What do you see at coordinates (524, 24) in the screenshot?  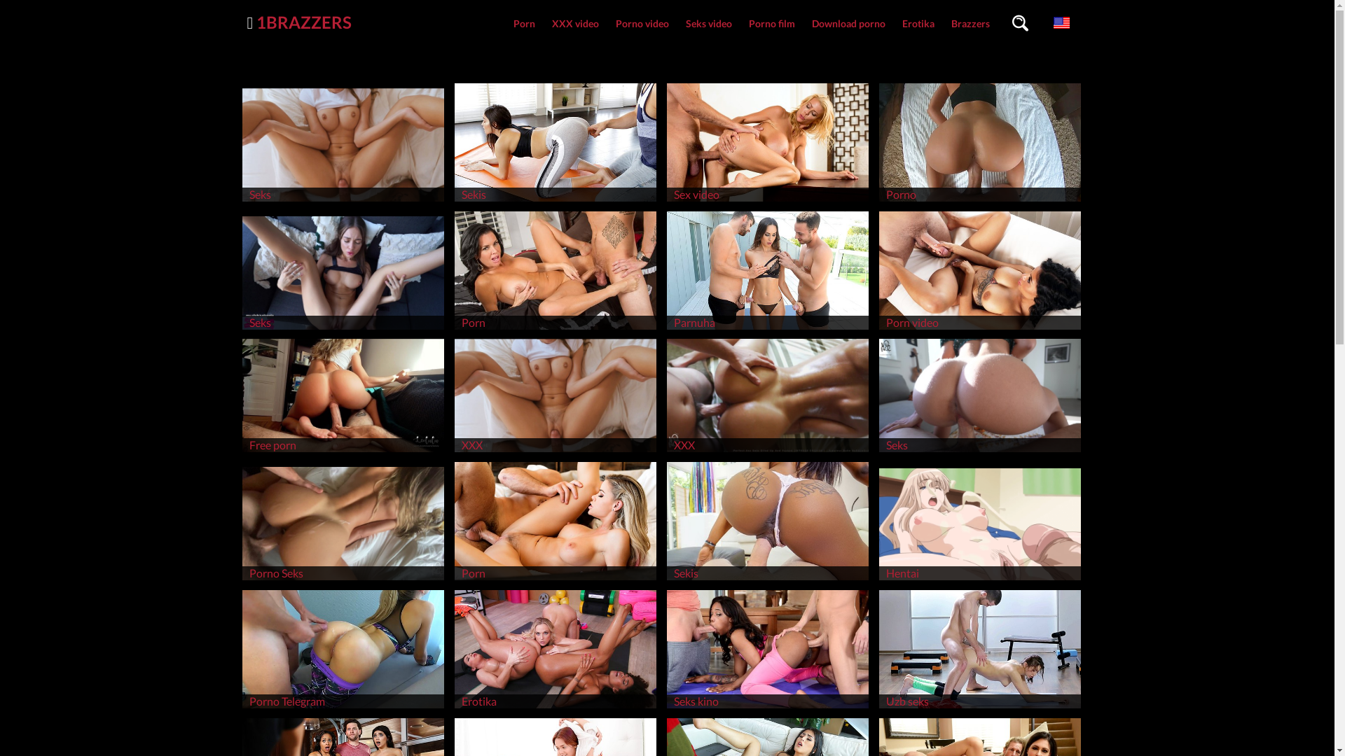 I see `Porn` at bounding box center [524, 24].